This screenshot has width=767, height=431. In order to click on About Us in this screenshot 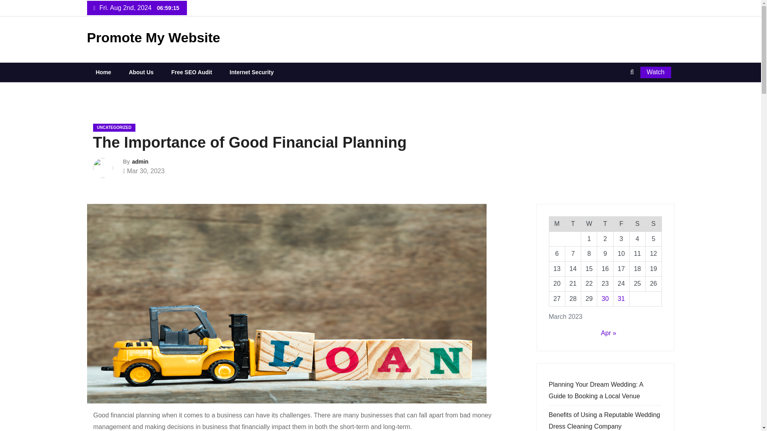, I will do `click(141, 72)`.